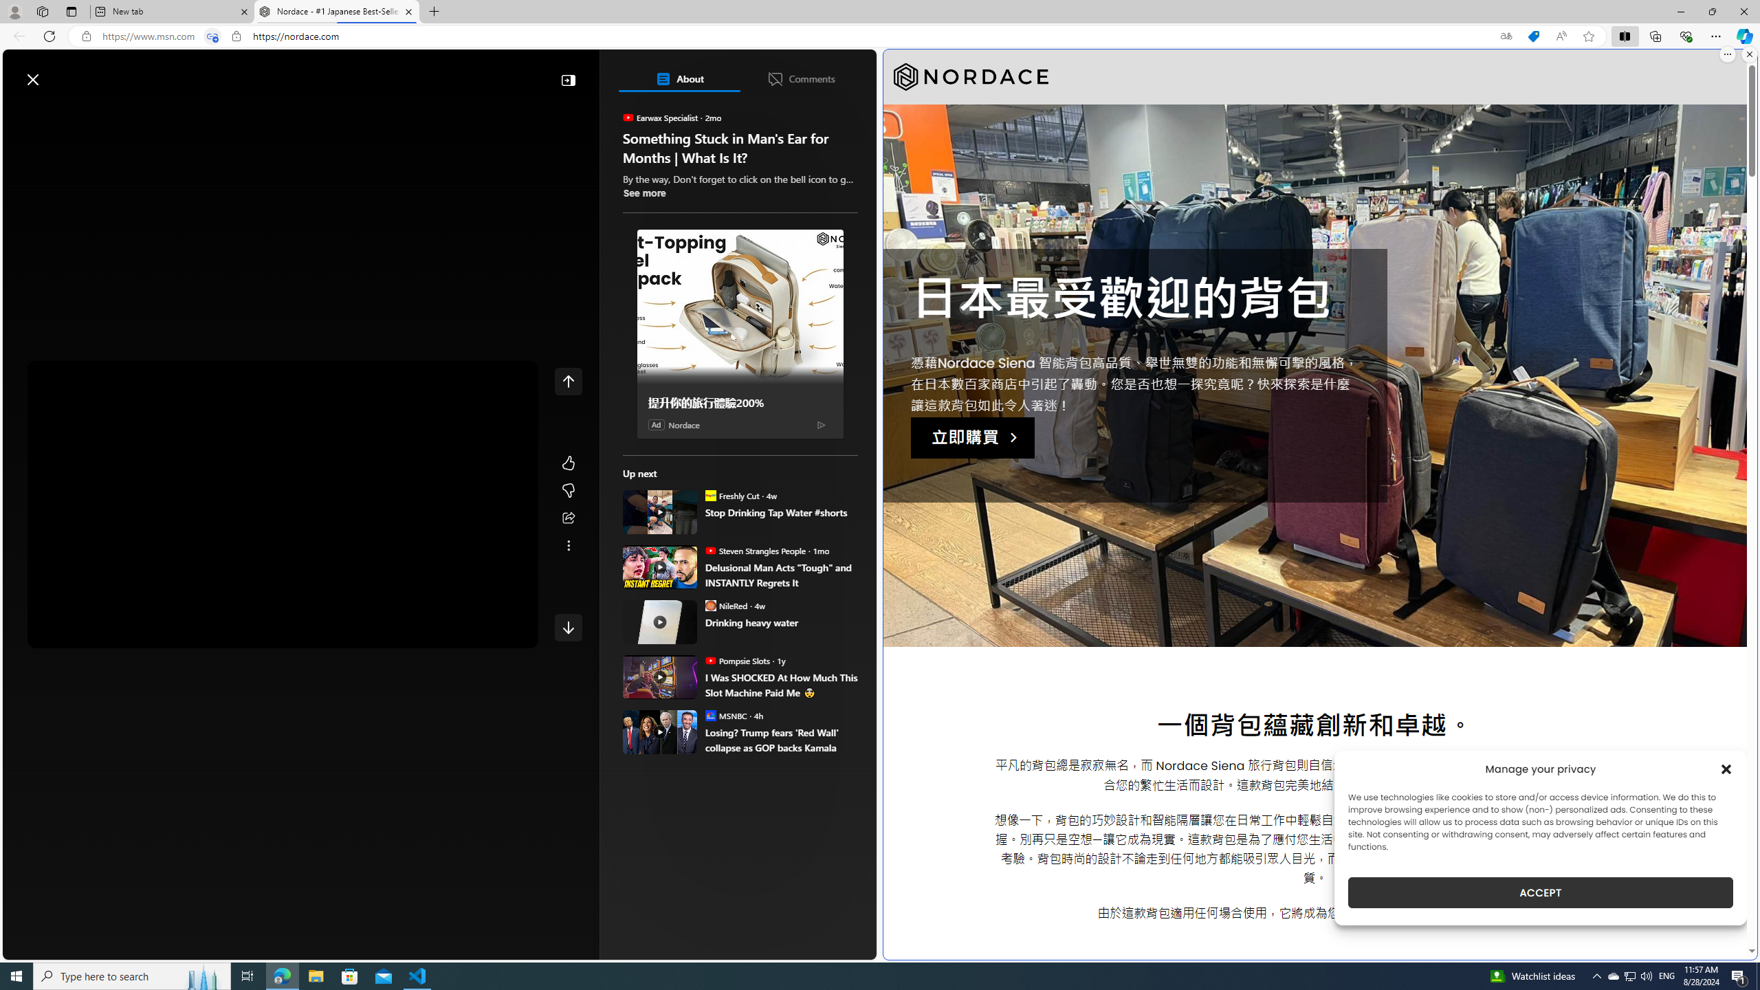  What do you see at coordinates (1726, 769) in the screenshot?
I see `Class: cmplz-close` at bounding box center [1726, 769].